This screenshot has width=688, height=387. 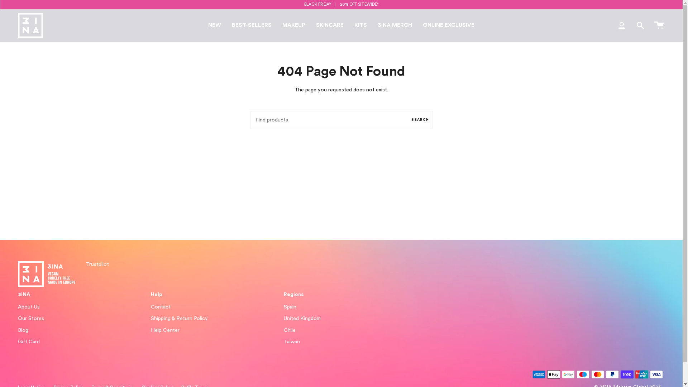 I want to click on Help Center, so click(x=165, y=330).